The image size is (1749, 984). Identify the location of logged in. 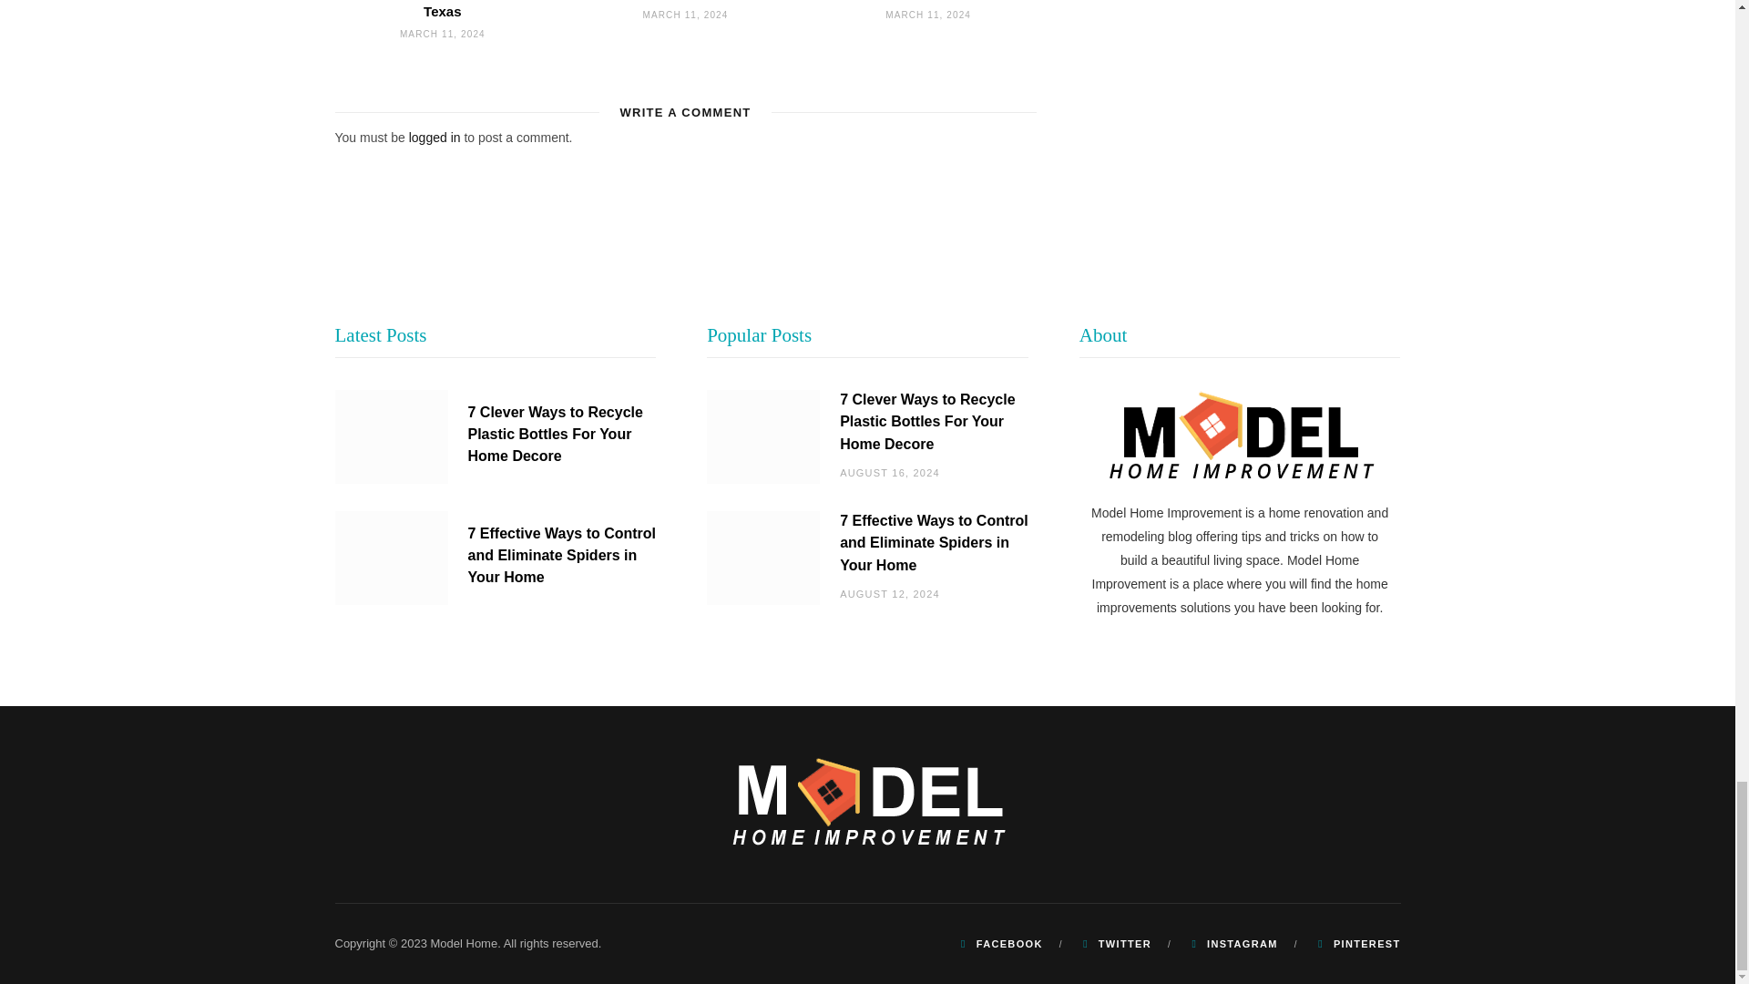
(435, 137).